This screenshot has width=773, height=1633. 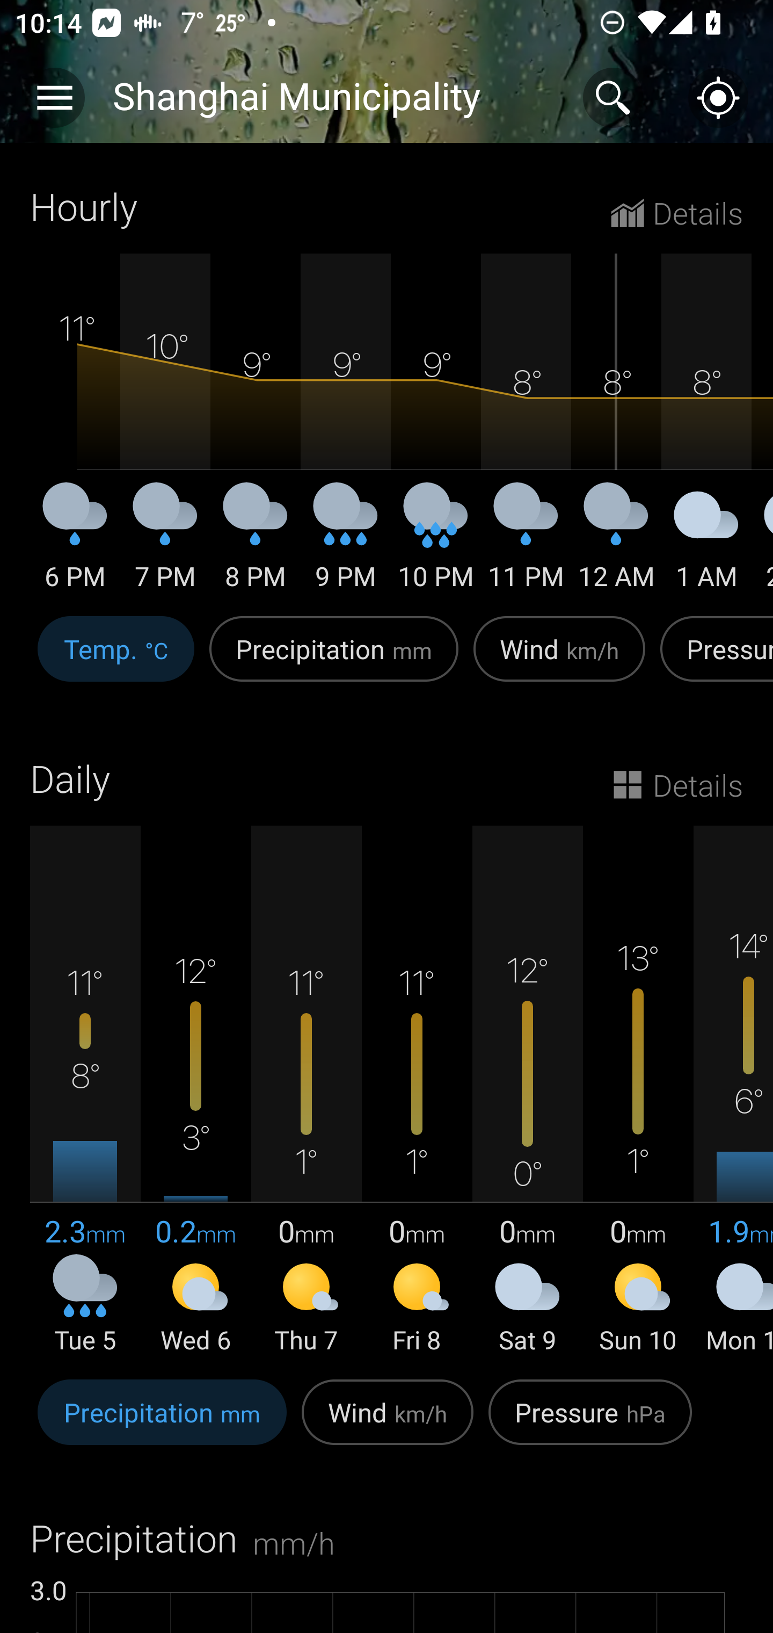 I want to click on 11° 8° 2.3 mm Tue 5, so click(x=85, y=1092).